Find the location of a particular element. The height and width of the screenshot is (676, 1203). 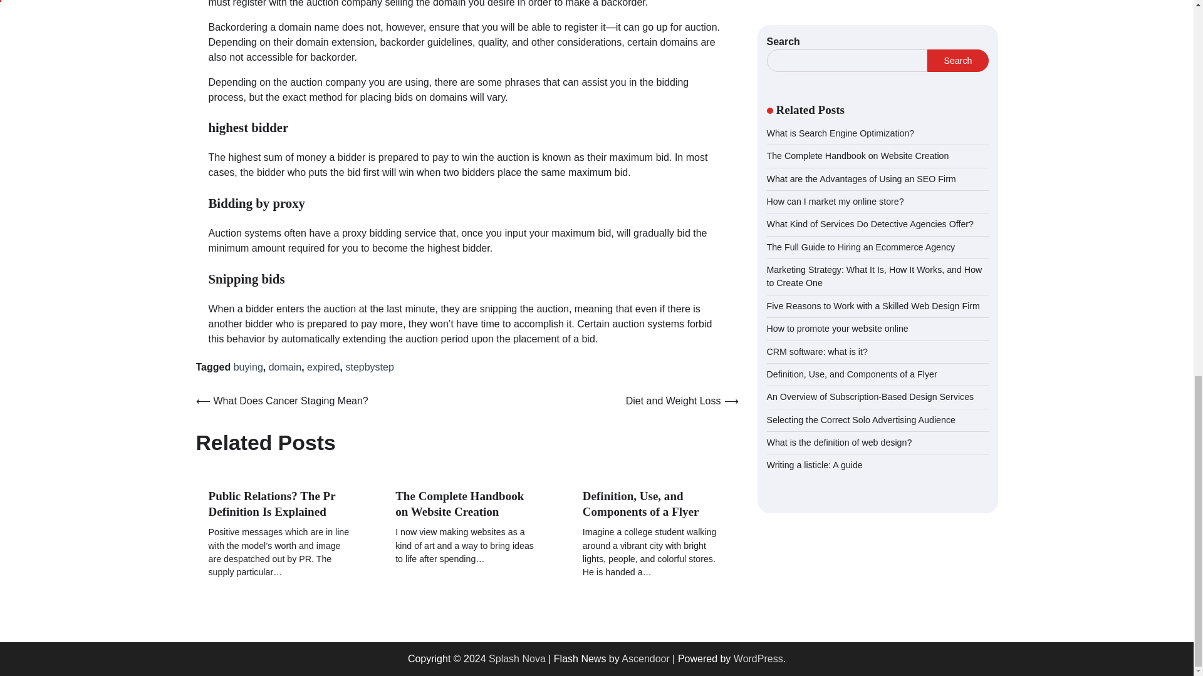

The Complete Handbook on Website Creation is located at coordinates (459, 503).